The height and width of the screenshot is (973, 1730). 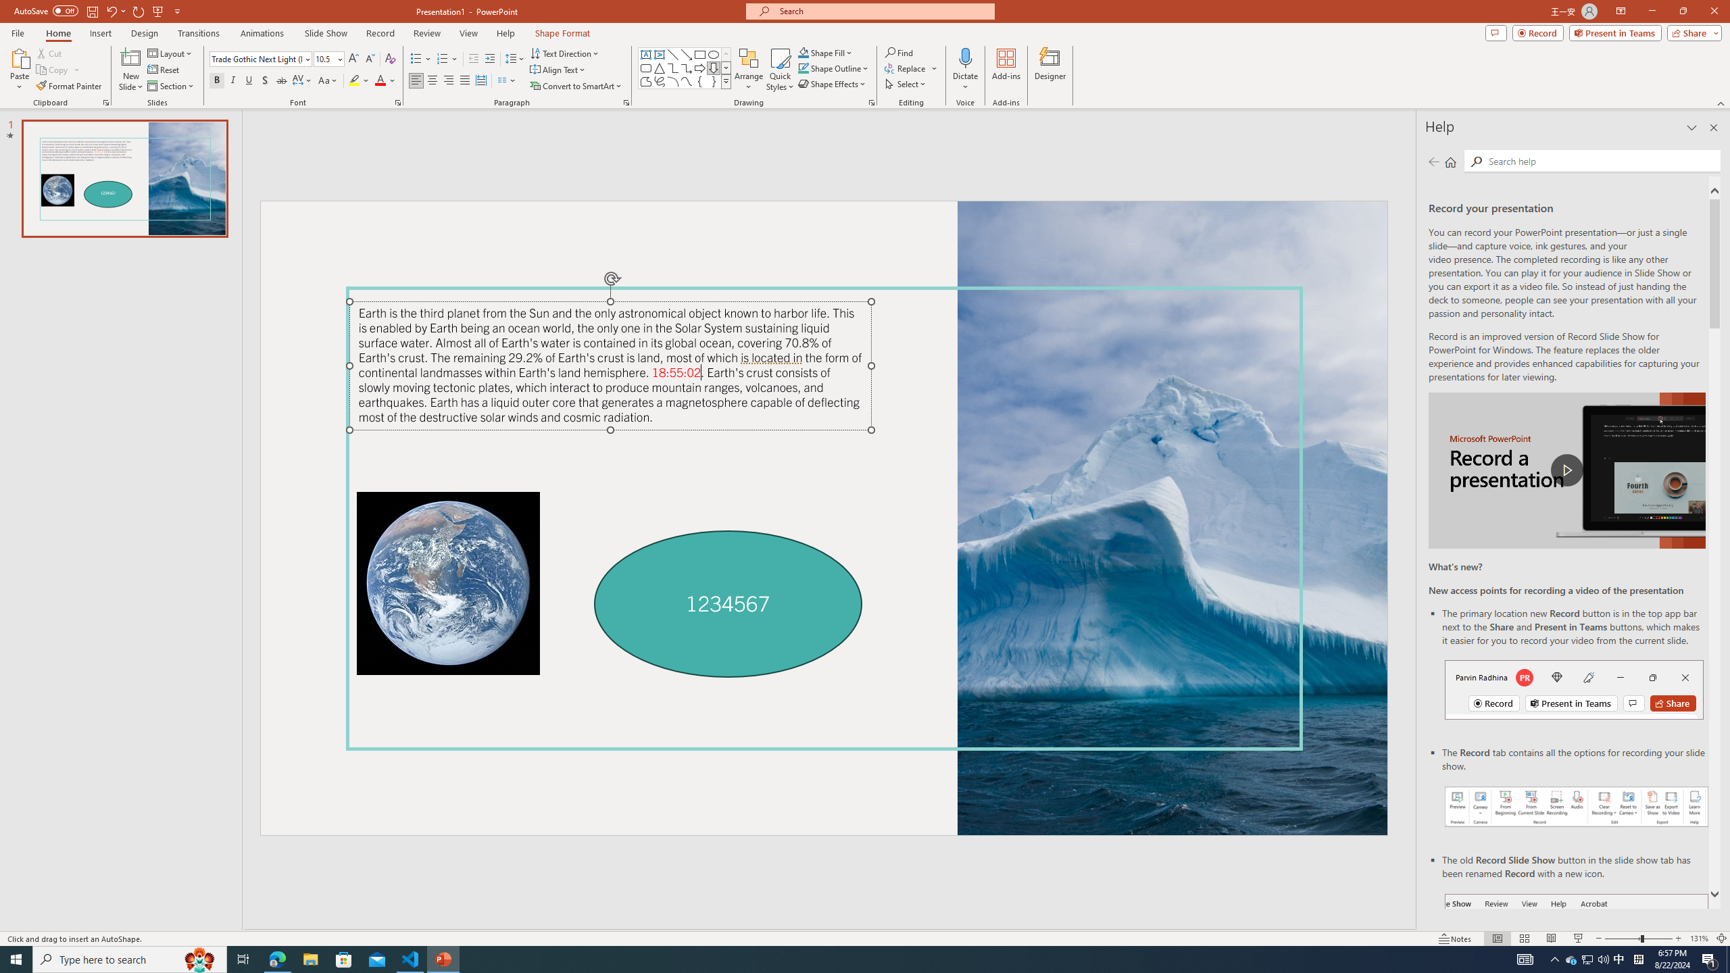 What do you see at coordinates (687, 54) in the screenshot?
I see `Line Arrow` at bounding box center [687, 54].